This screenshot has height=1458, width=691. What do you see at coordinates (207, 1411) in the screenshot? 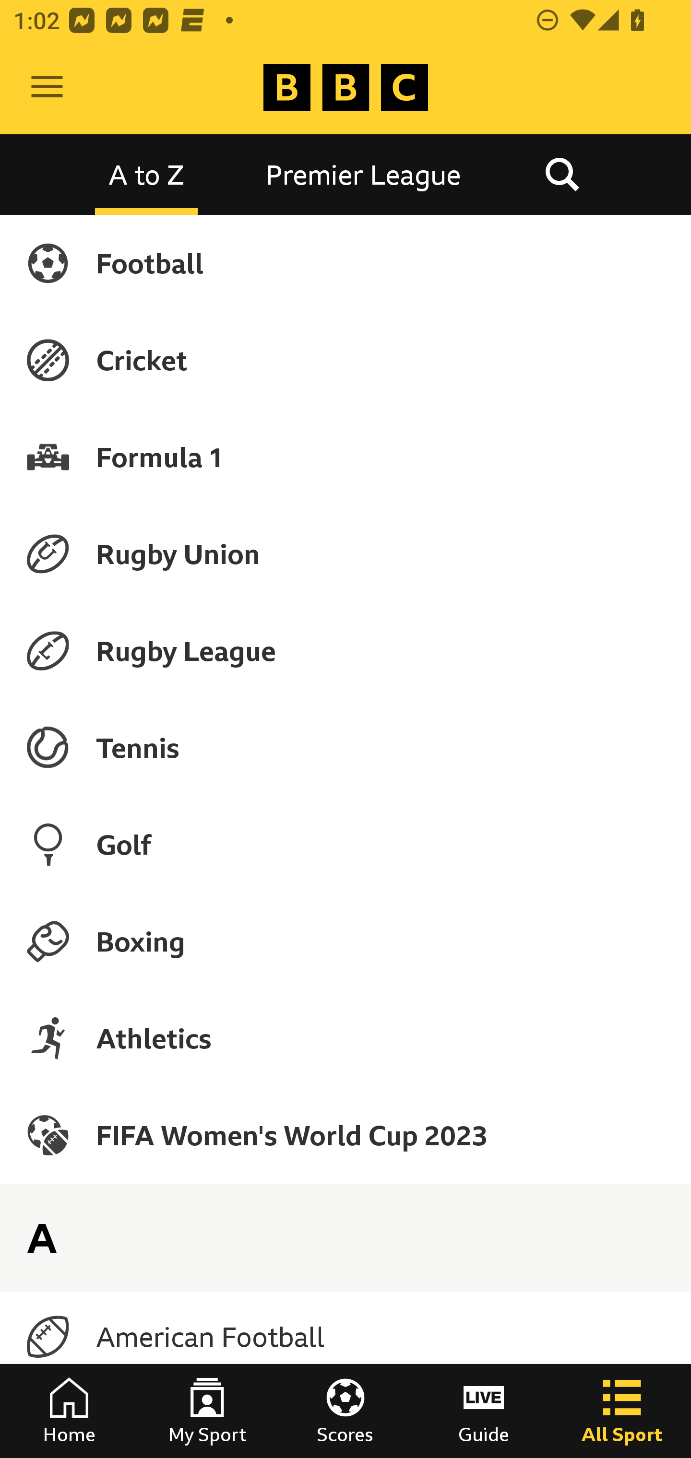
I see `My Sport` at bounding box center [207, 1411].